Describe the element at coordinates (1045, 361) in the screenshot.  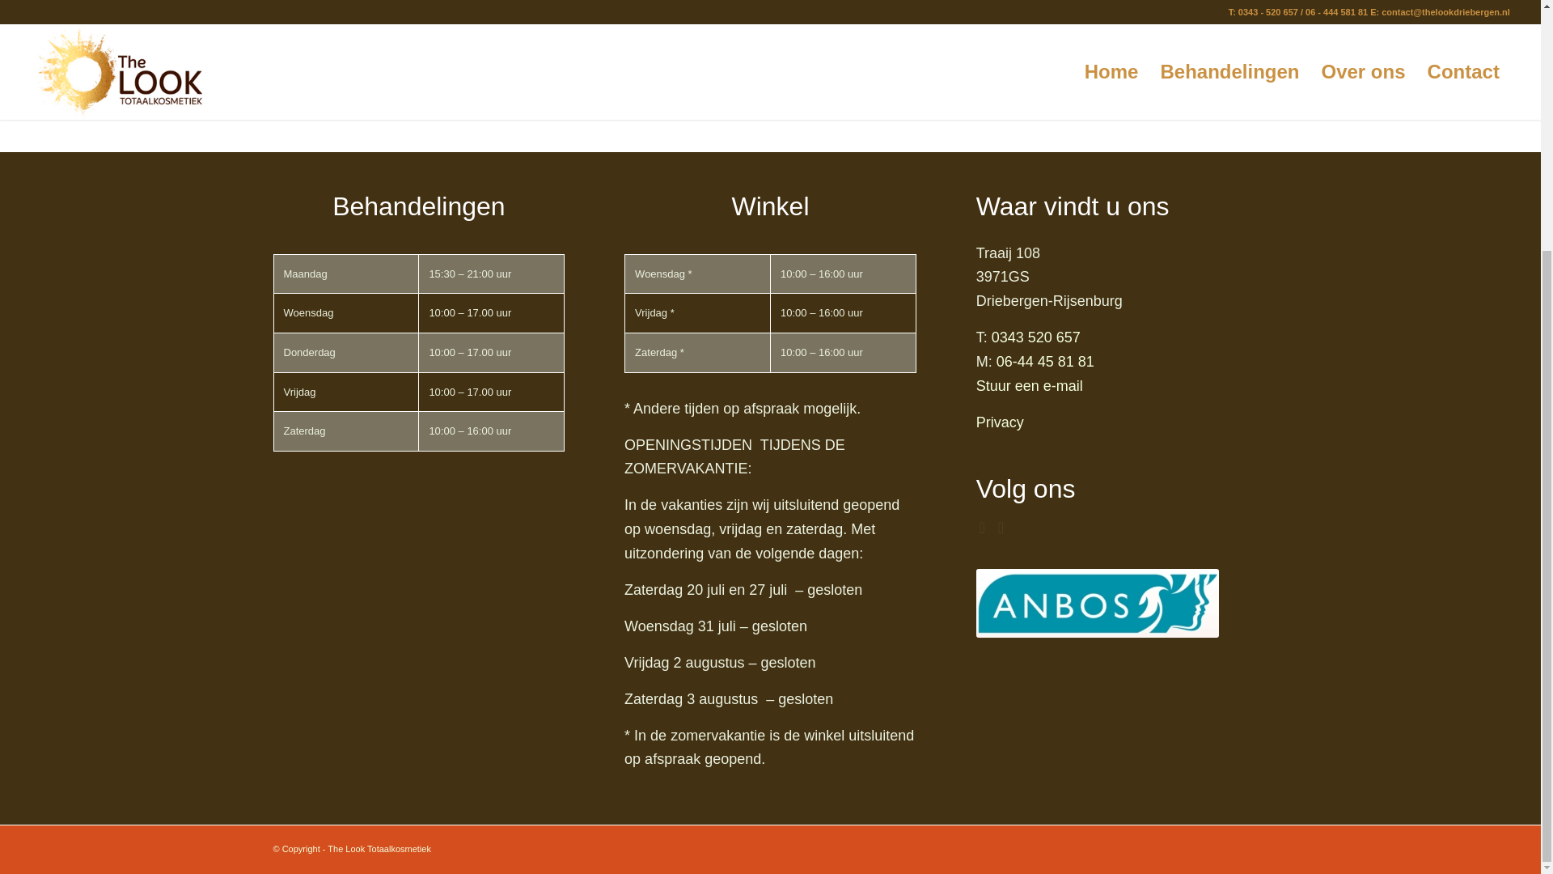
I see `06-44 45 81 81` at that location.